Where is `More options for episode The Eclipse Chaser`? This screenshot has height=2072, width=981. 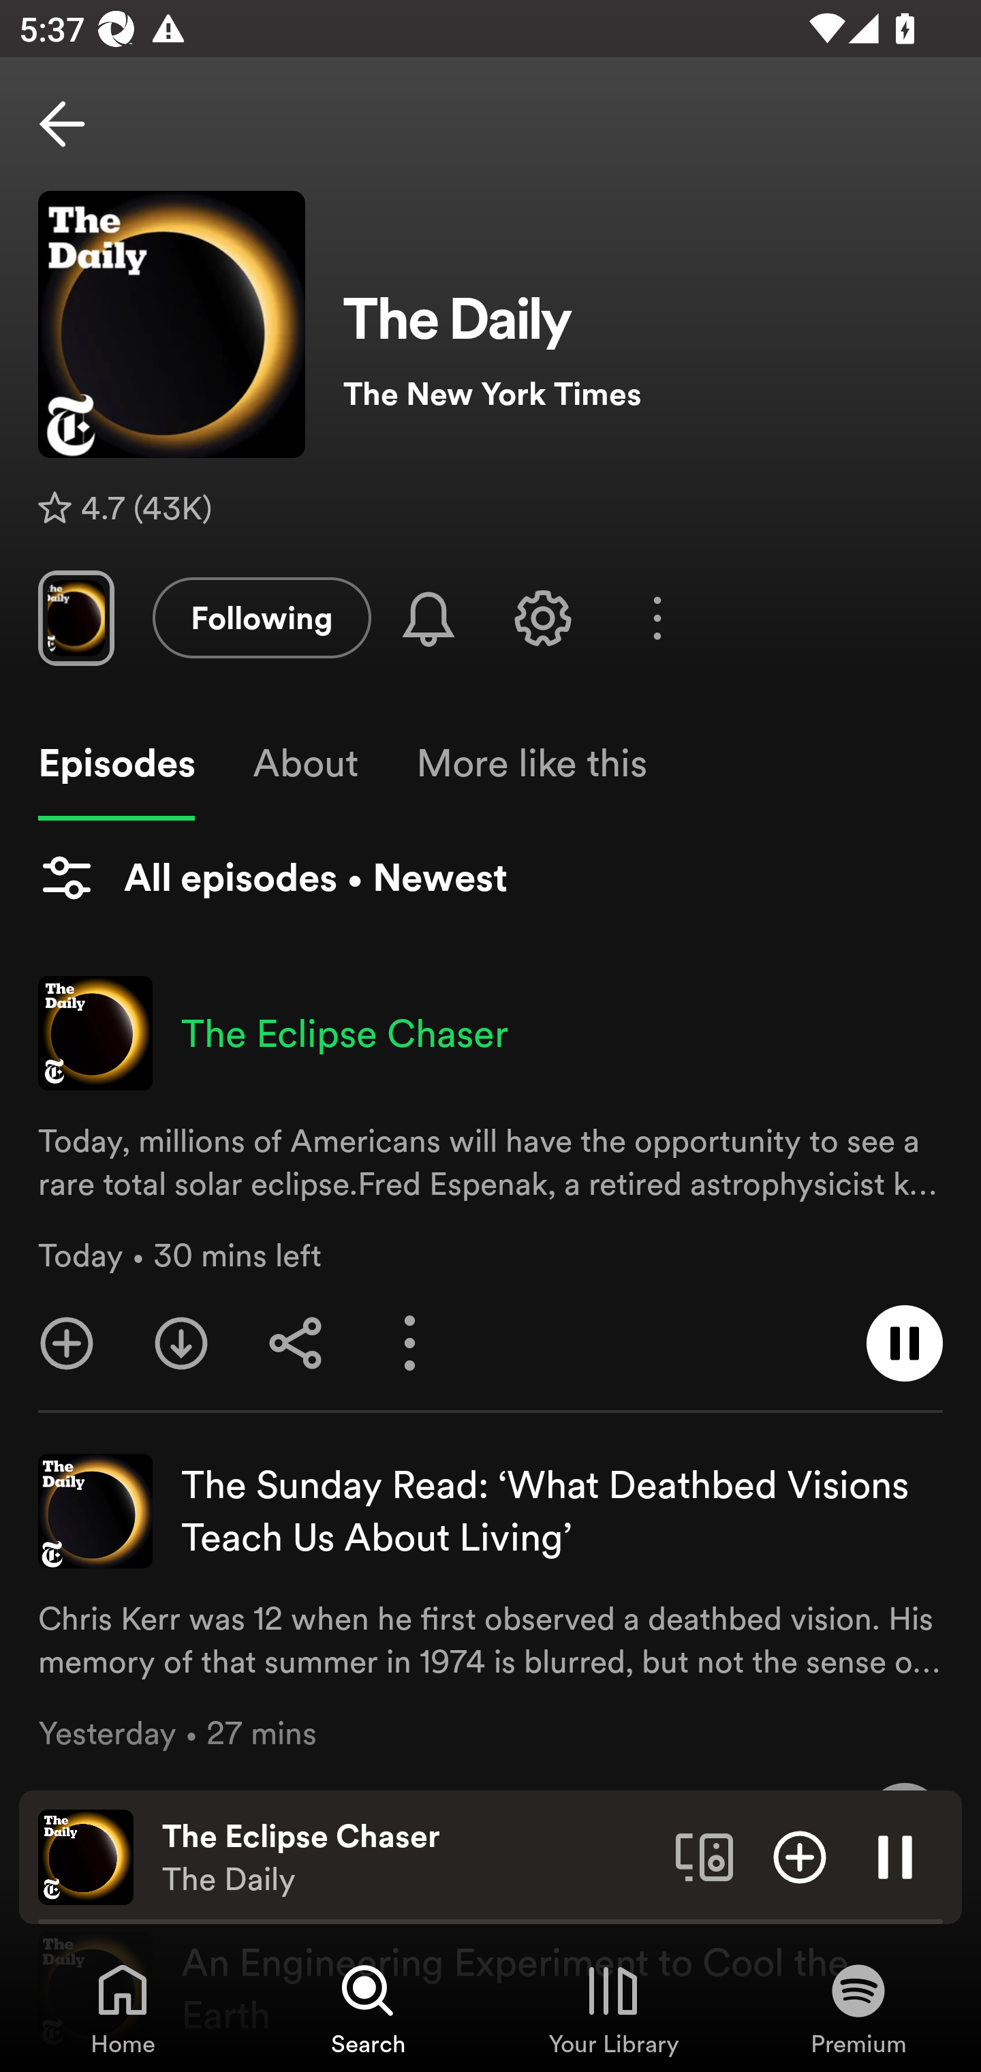
More options for episode The Eclipse Chaser is located at coordinates (410, 1343).